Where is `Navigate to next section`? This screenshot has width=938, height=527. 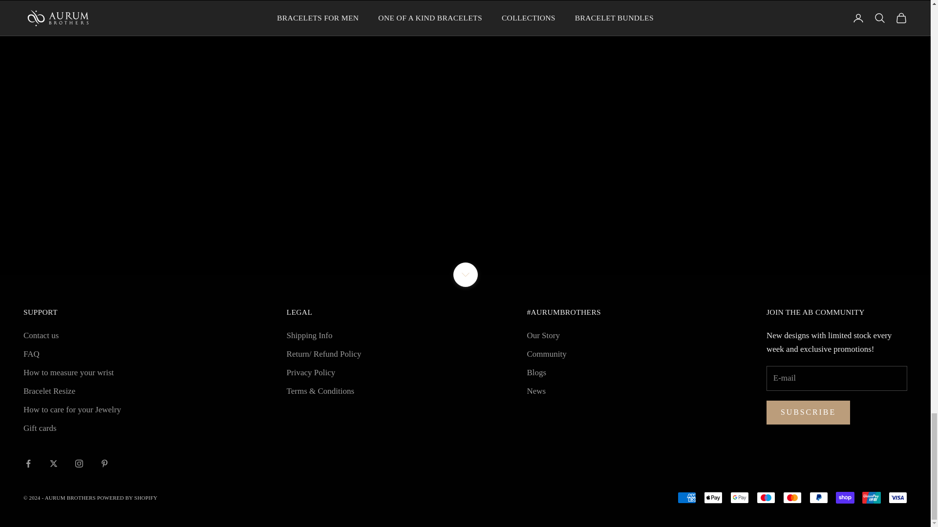 Navigate to next section is located at coordinates (465, 274).